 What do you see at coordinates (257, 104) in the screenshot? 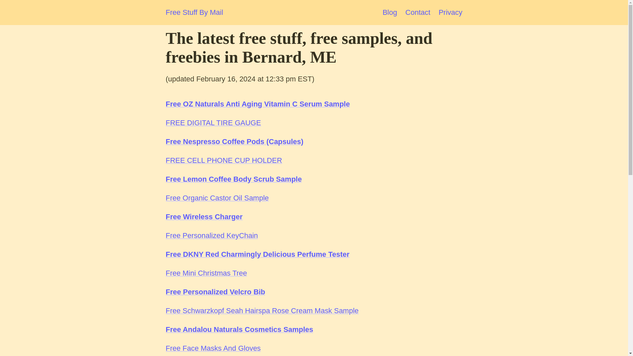
I see `Free OZ Naturals Anti Aging Vitamin C Serum Sample` at bounding box center [257, 104].